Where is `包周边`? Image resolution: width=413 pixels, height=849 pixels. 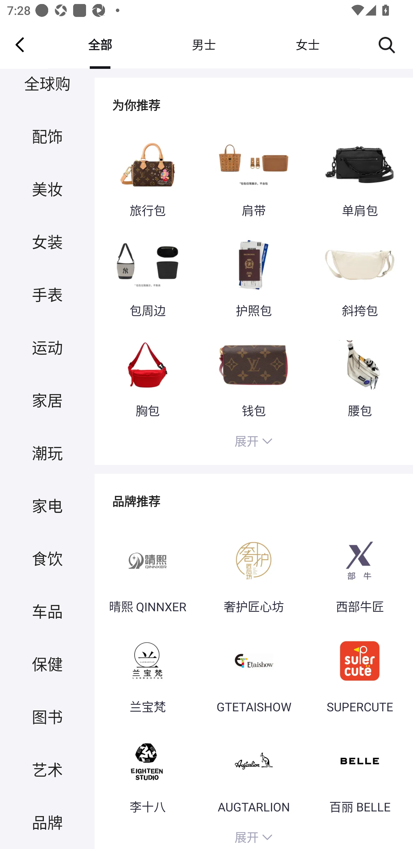
包周边 is located at coordinates (147, 276).